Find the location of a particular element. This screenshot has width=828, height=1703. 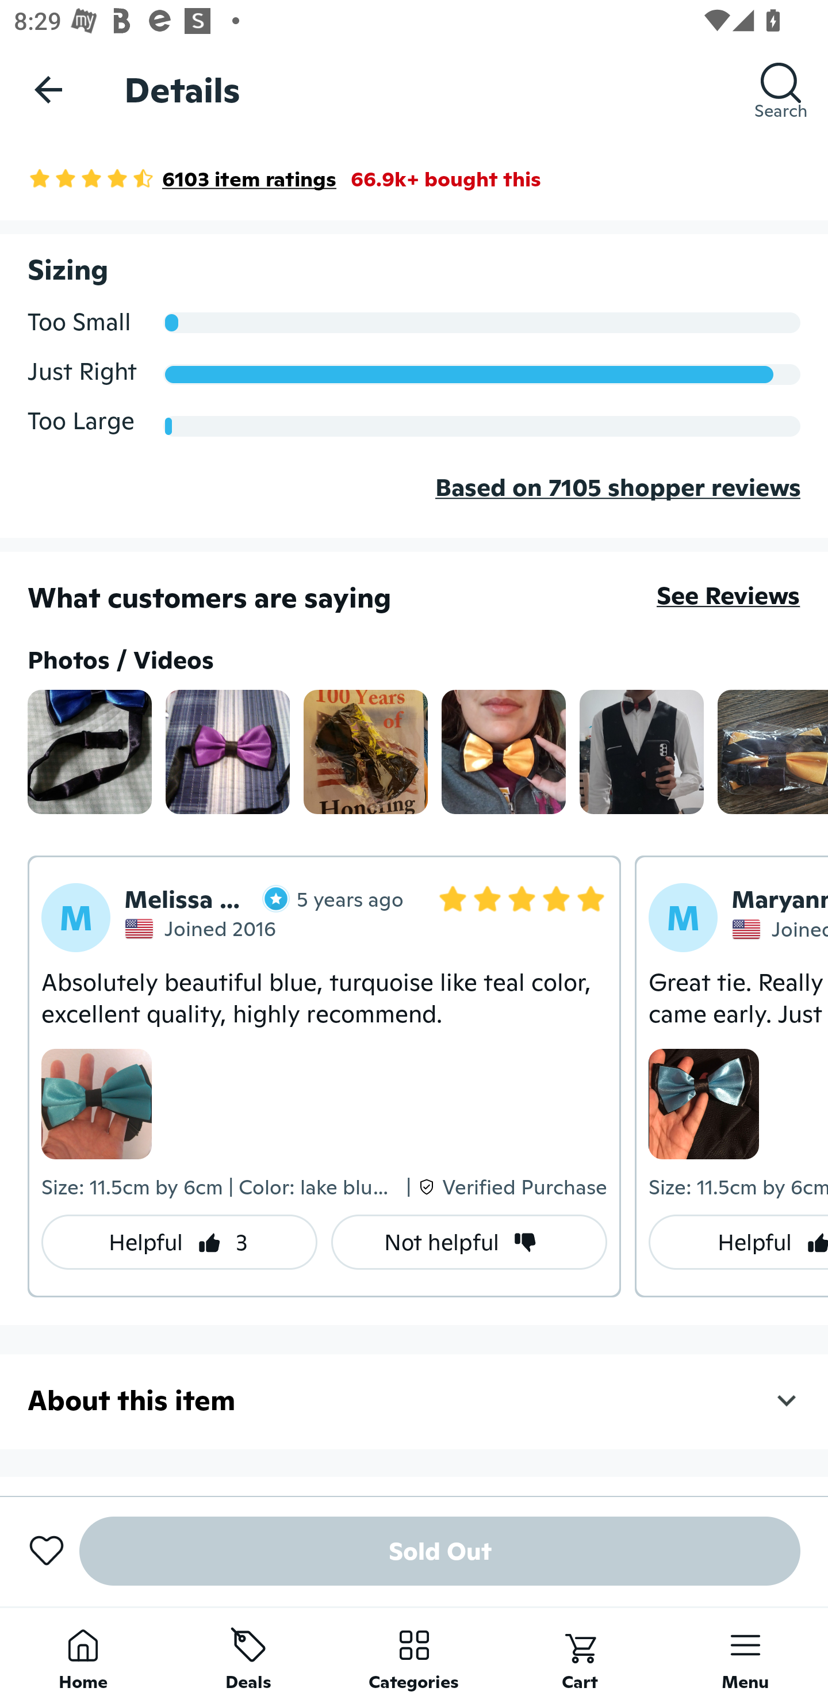

M is located at coordinates (683, 918).